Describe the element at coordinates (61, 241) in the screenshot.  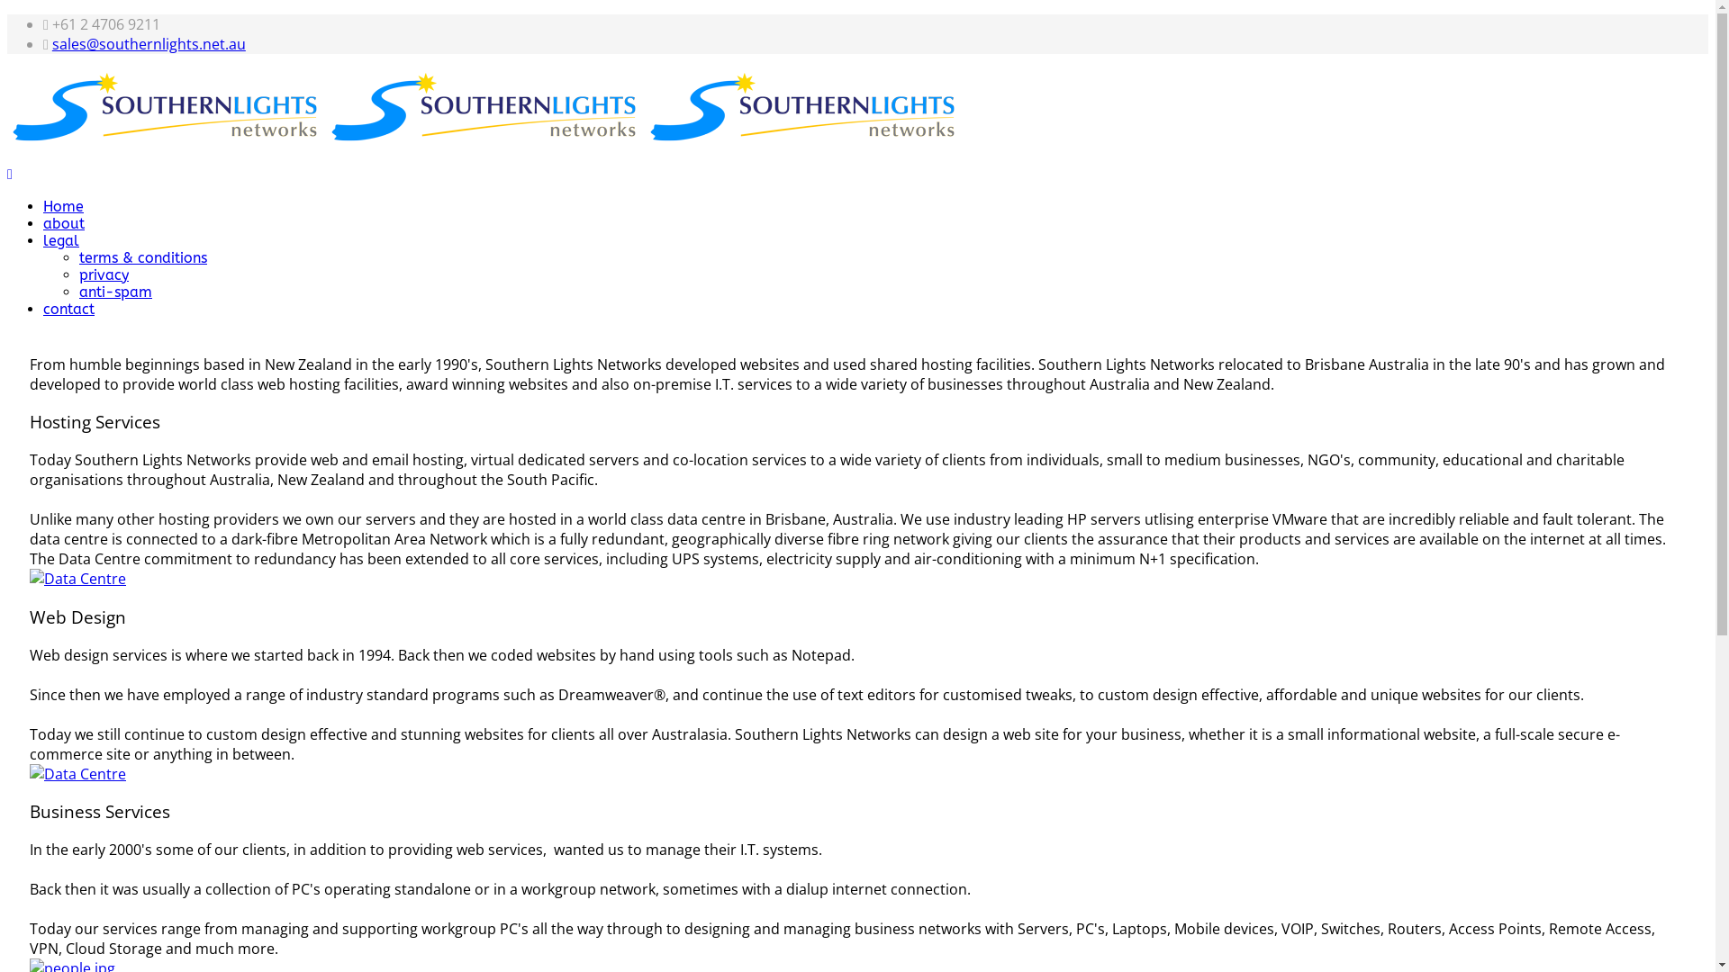
I see `legal` at that location.